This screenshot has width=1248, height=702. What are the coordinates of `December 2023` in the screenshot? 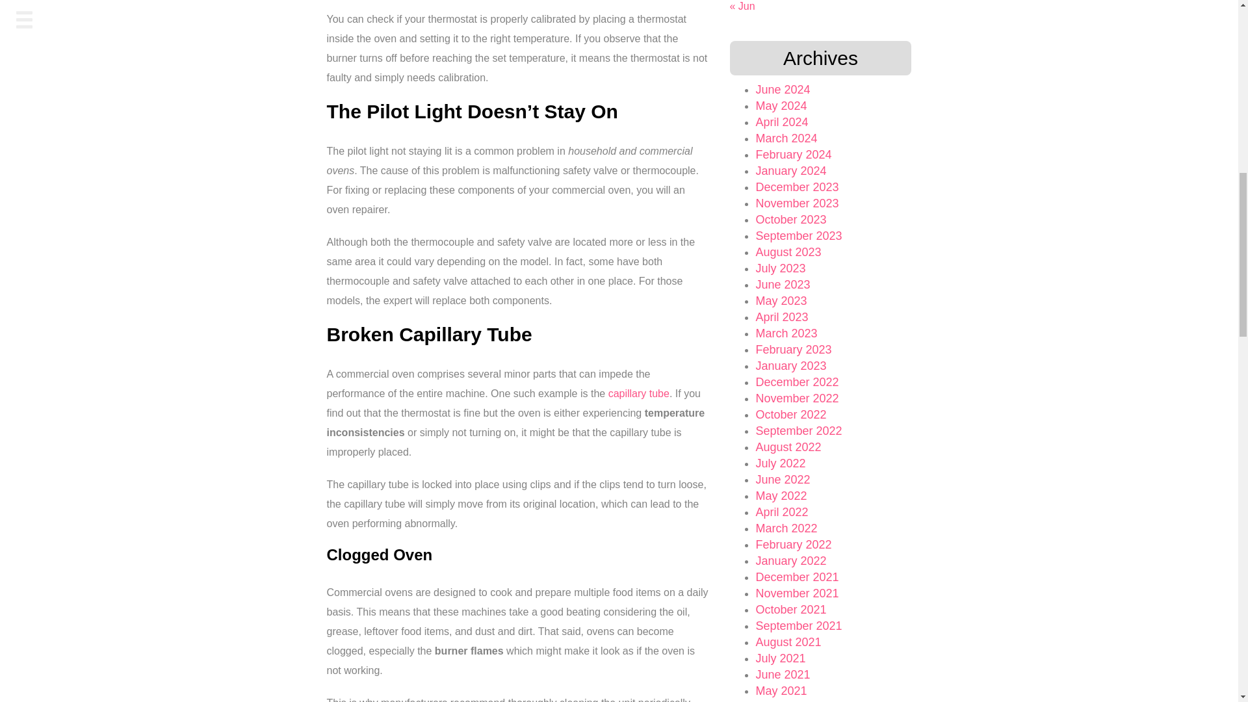 It's located at (797, 187).